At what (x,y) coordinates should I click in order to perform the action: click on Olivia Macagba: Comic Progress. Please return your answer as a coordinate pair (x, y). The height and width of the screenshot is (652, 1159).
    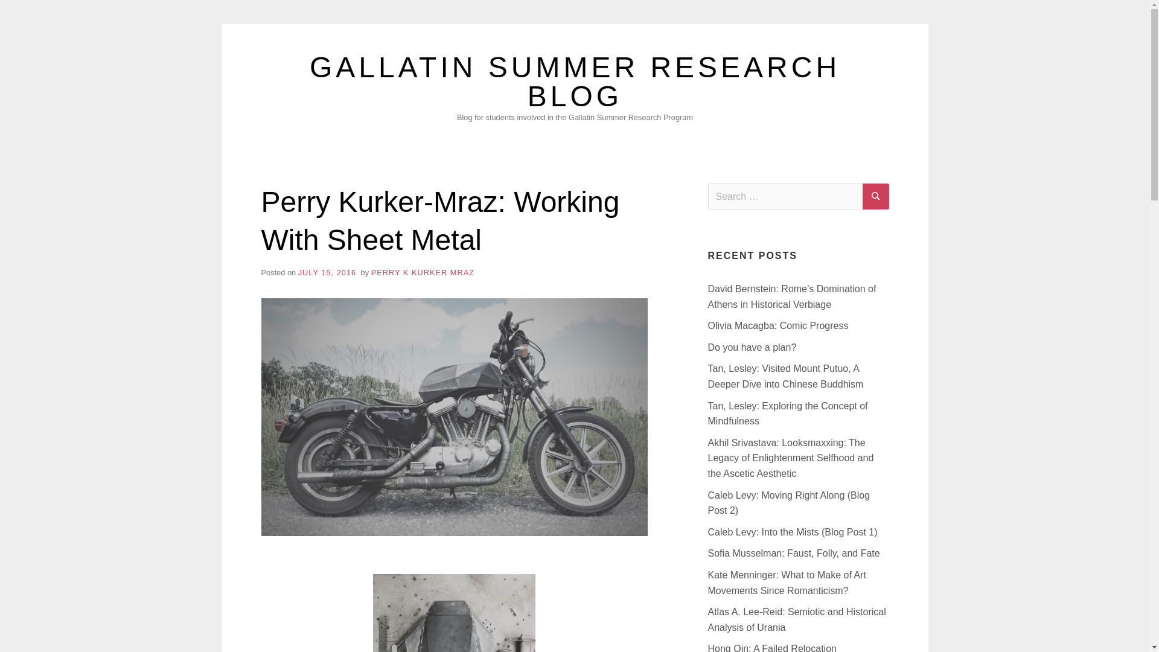
    Looking at the image, I should click on (777, 325).